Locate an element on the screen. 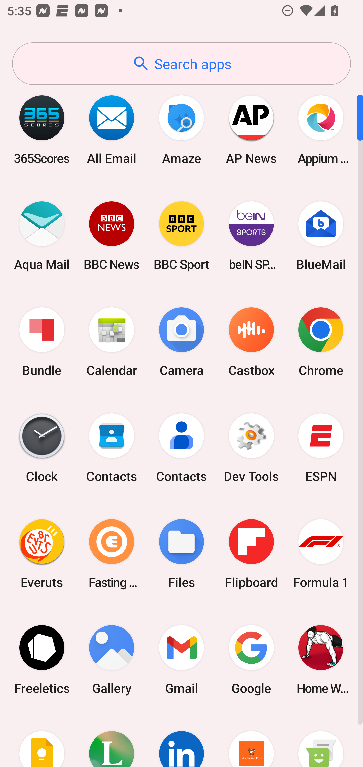    Search apps is located at coordinates (181, 64).